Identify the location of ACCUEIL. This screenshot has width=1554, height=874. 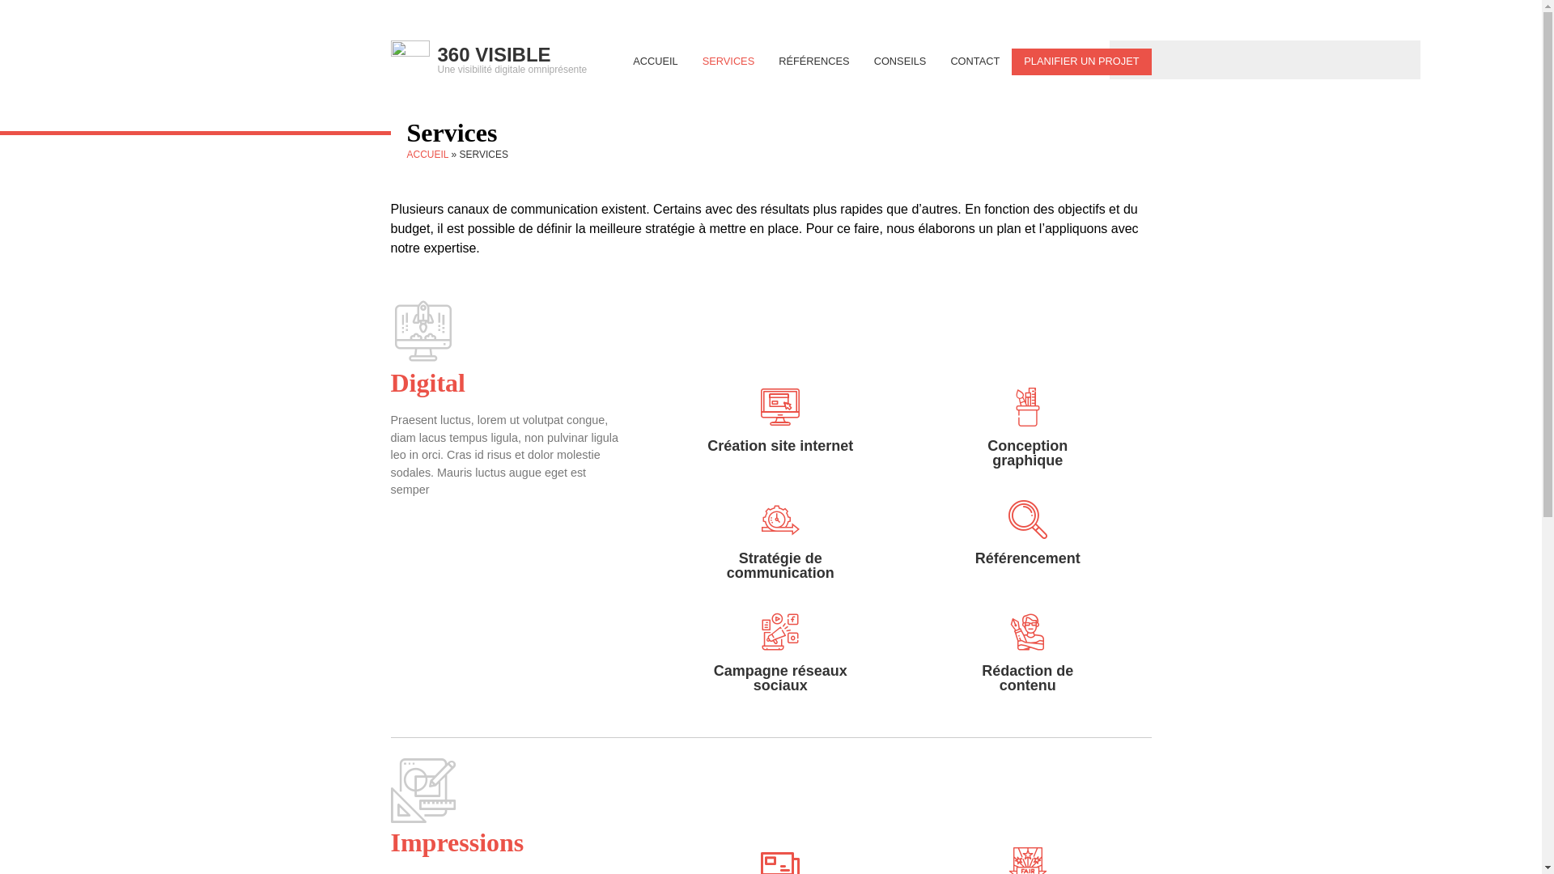
(656, 62).